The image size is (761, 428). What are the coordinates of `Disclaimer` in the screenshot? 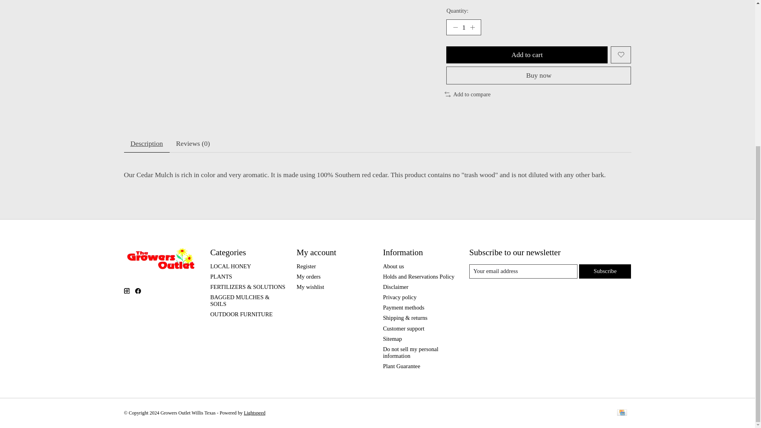 It's located at (395, 287).